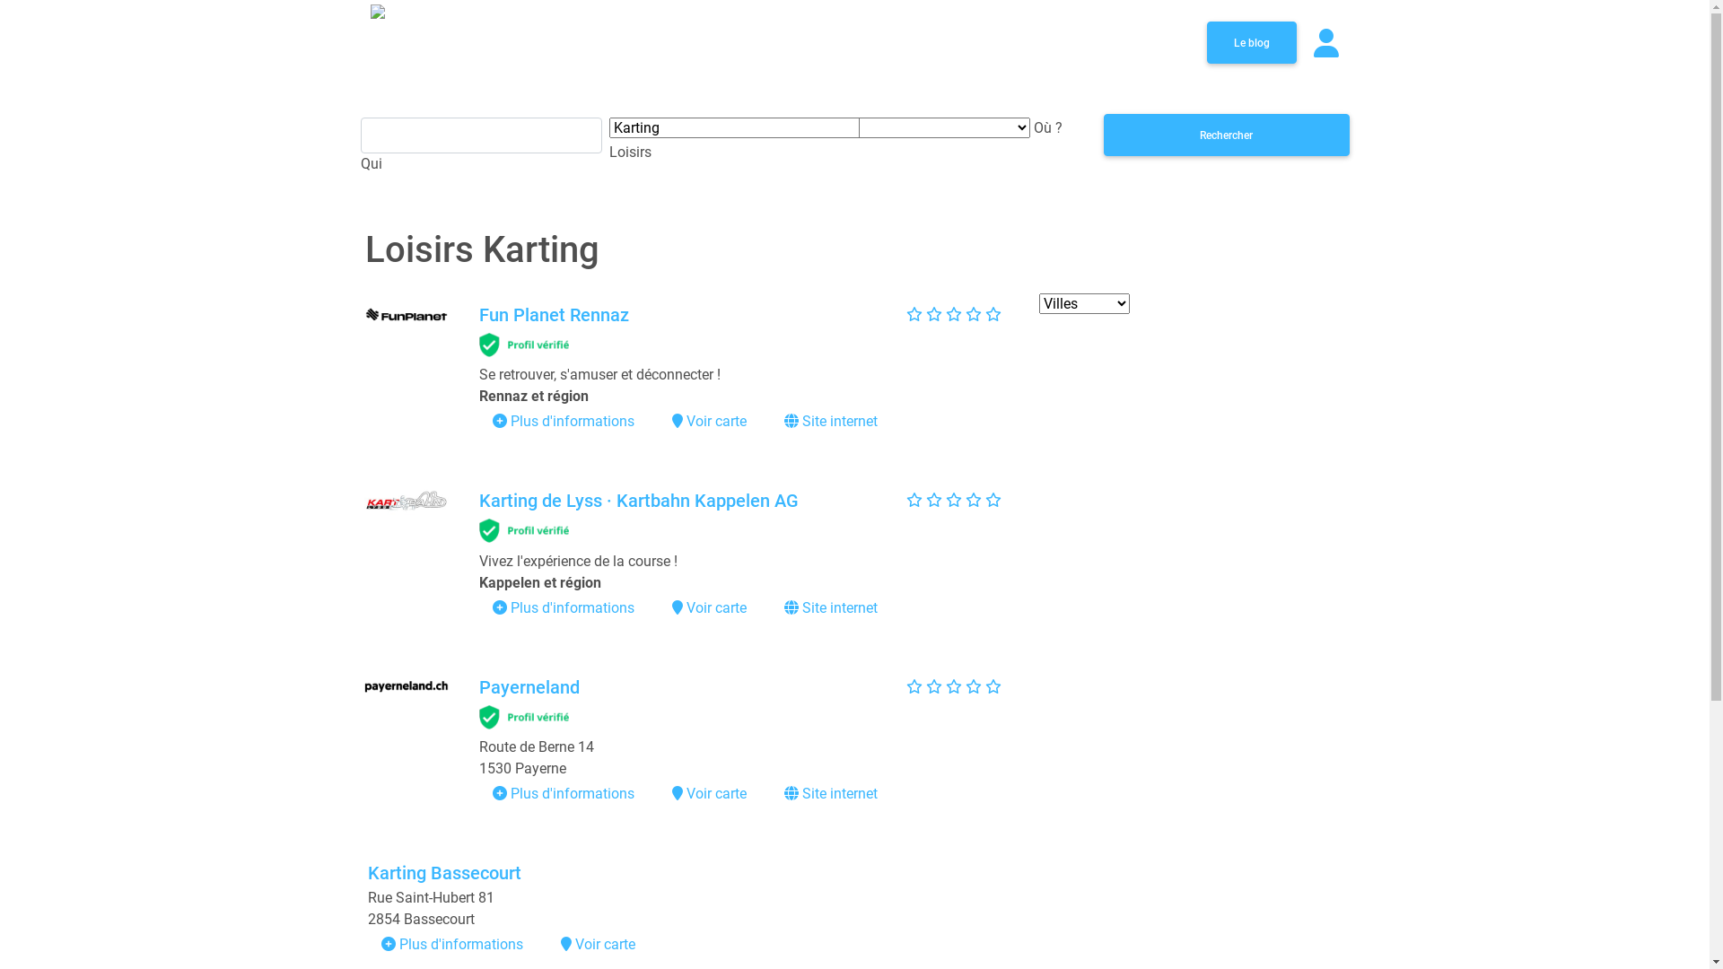 This screenshot has height=969, width=1723. What do you see at coordinates (709, 422) in the screenshot?
I see ` Voir carte` at bounding box center [709, 422].